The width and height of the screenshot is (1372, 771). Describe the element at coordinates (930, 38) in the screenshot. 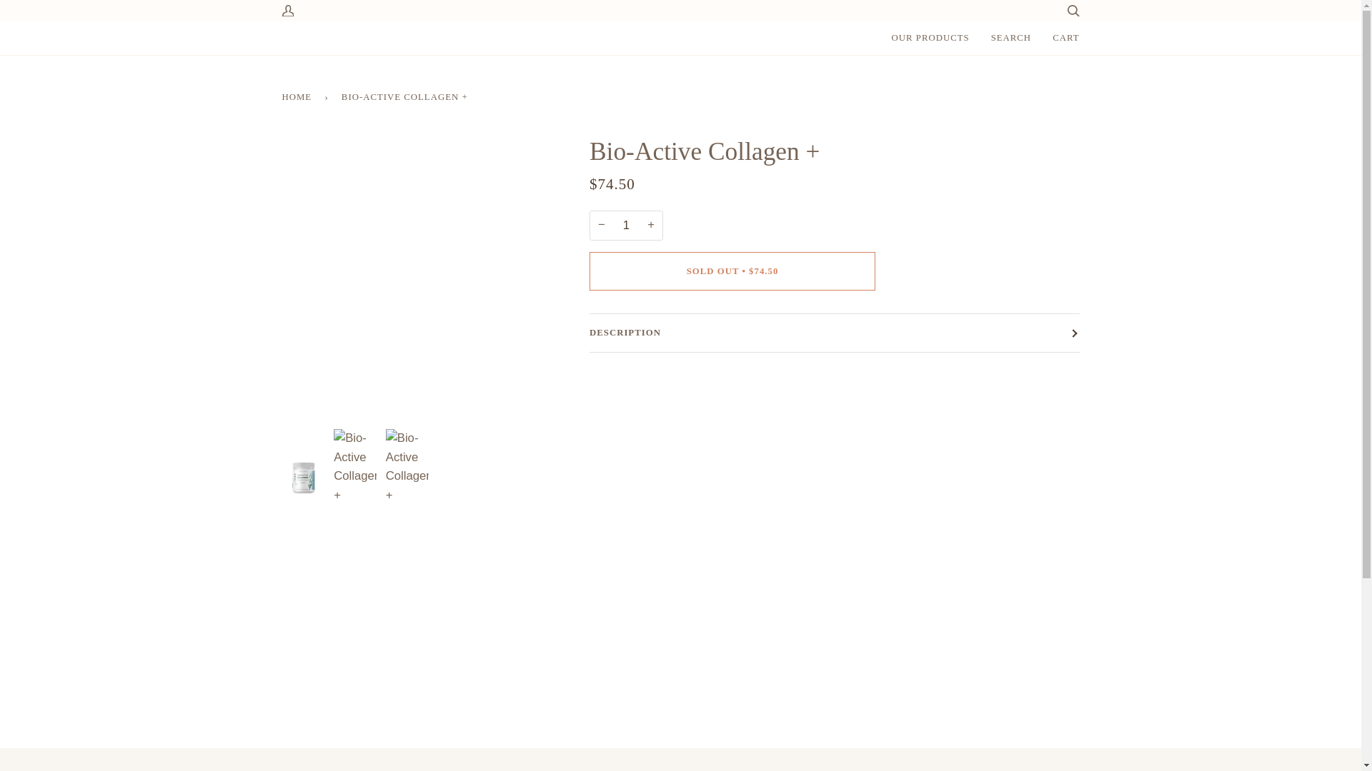

I see `OUR PRODUCTS` at that location.